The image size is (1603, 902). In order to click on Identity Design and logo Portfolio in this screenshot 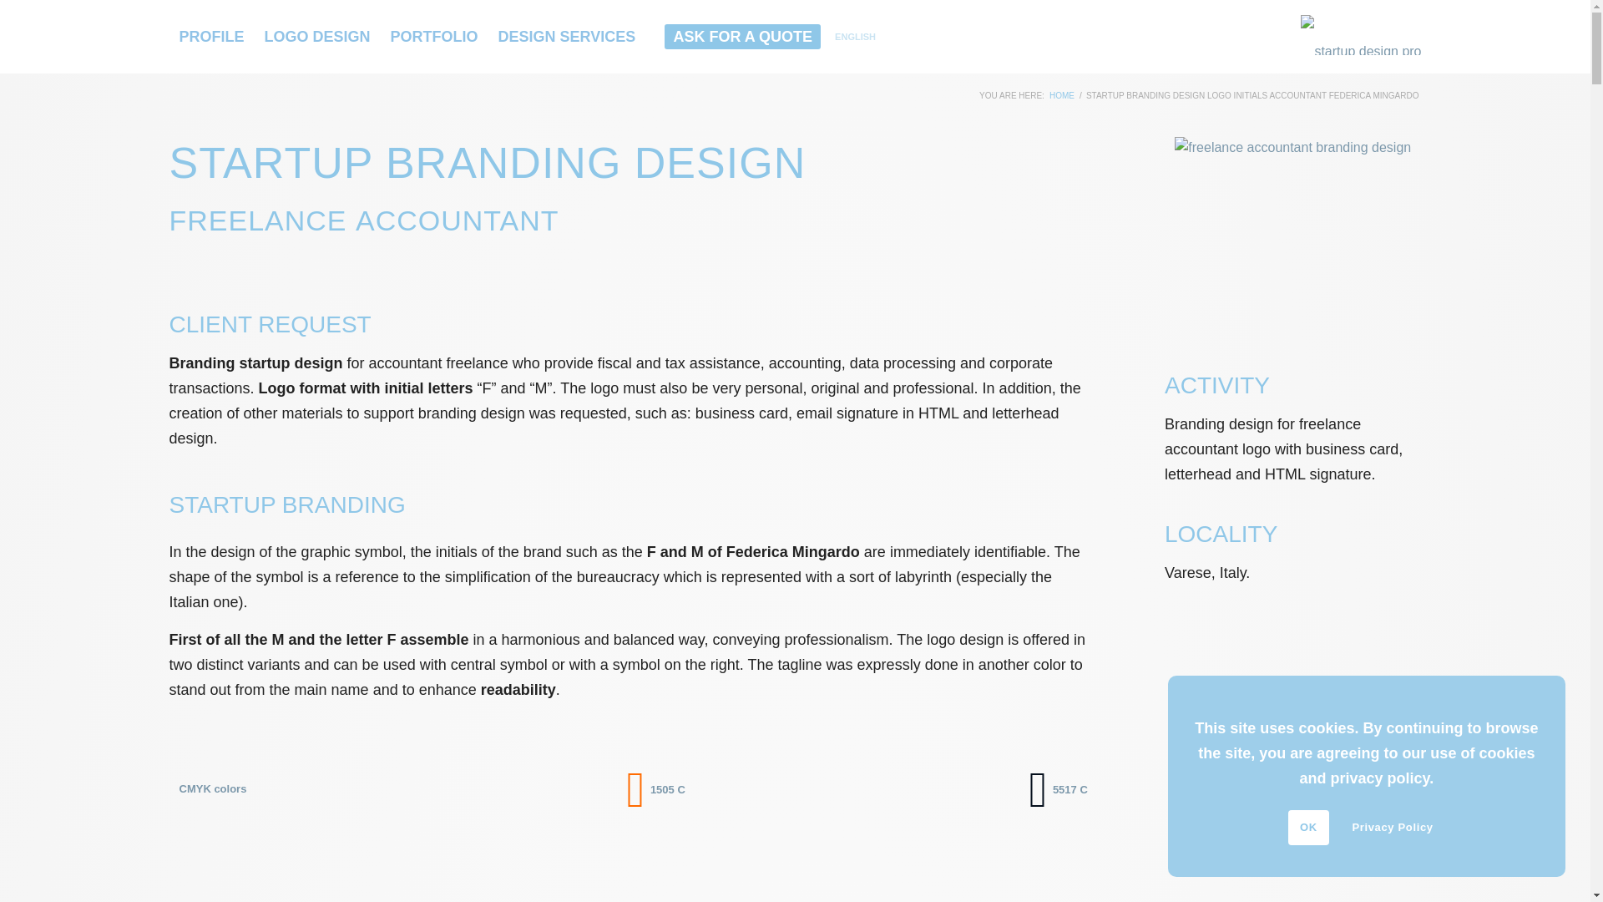, I will do `click(434, 37)`.